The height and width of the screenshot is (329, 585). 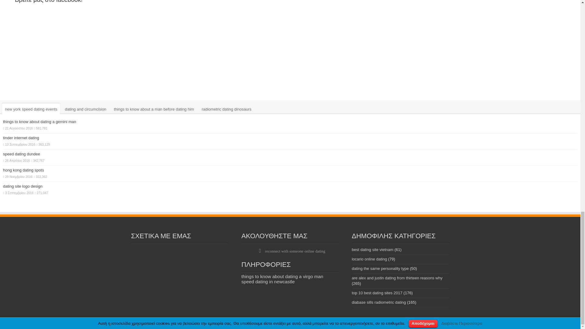 What do you see at coordinates (85, 108) in the screenshot?
I see `dating and circumcision` at bounding box center [85, 108].